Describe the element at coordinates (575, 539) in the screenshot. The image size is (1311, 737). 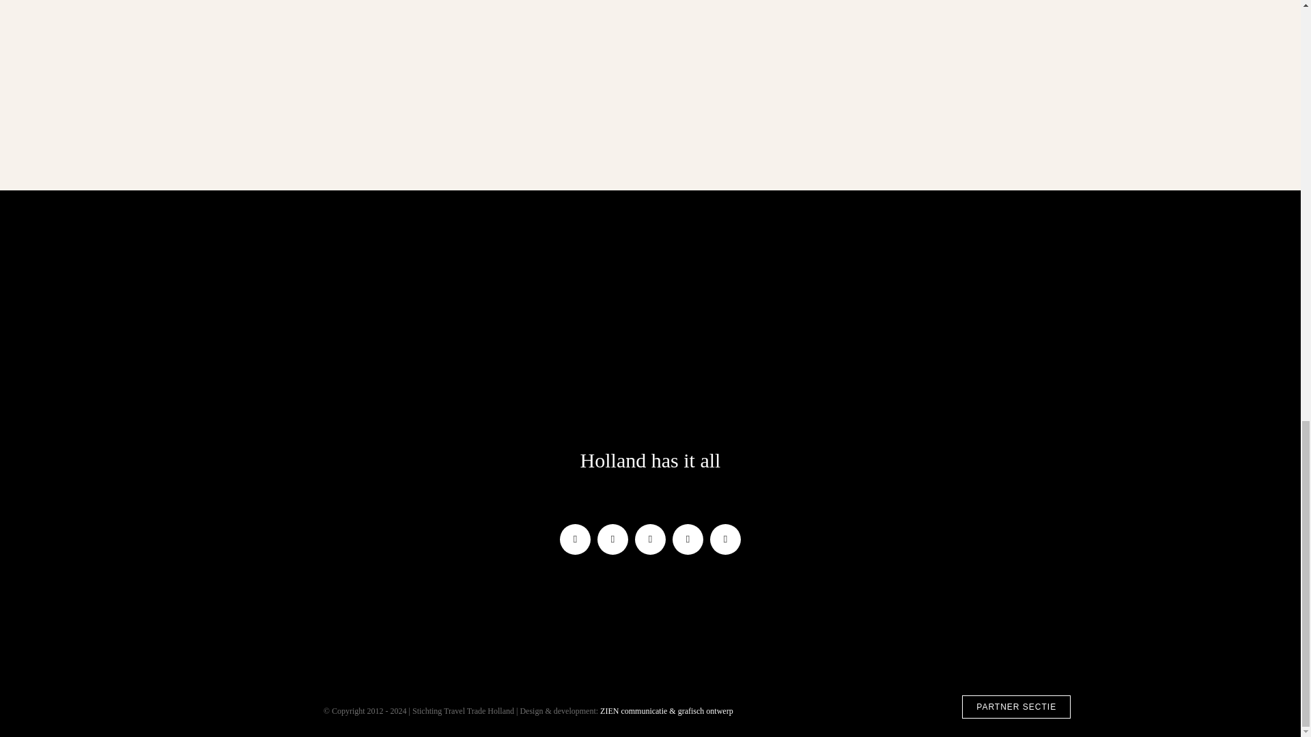
I see `Facebook` at that location.